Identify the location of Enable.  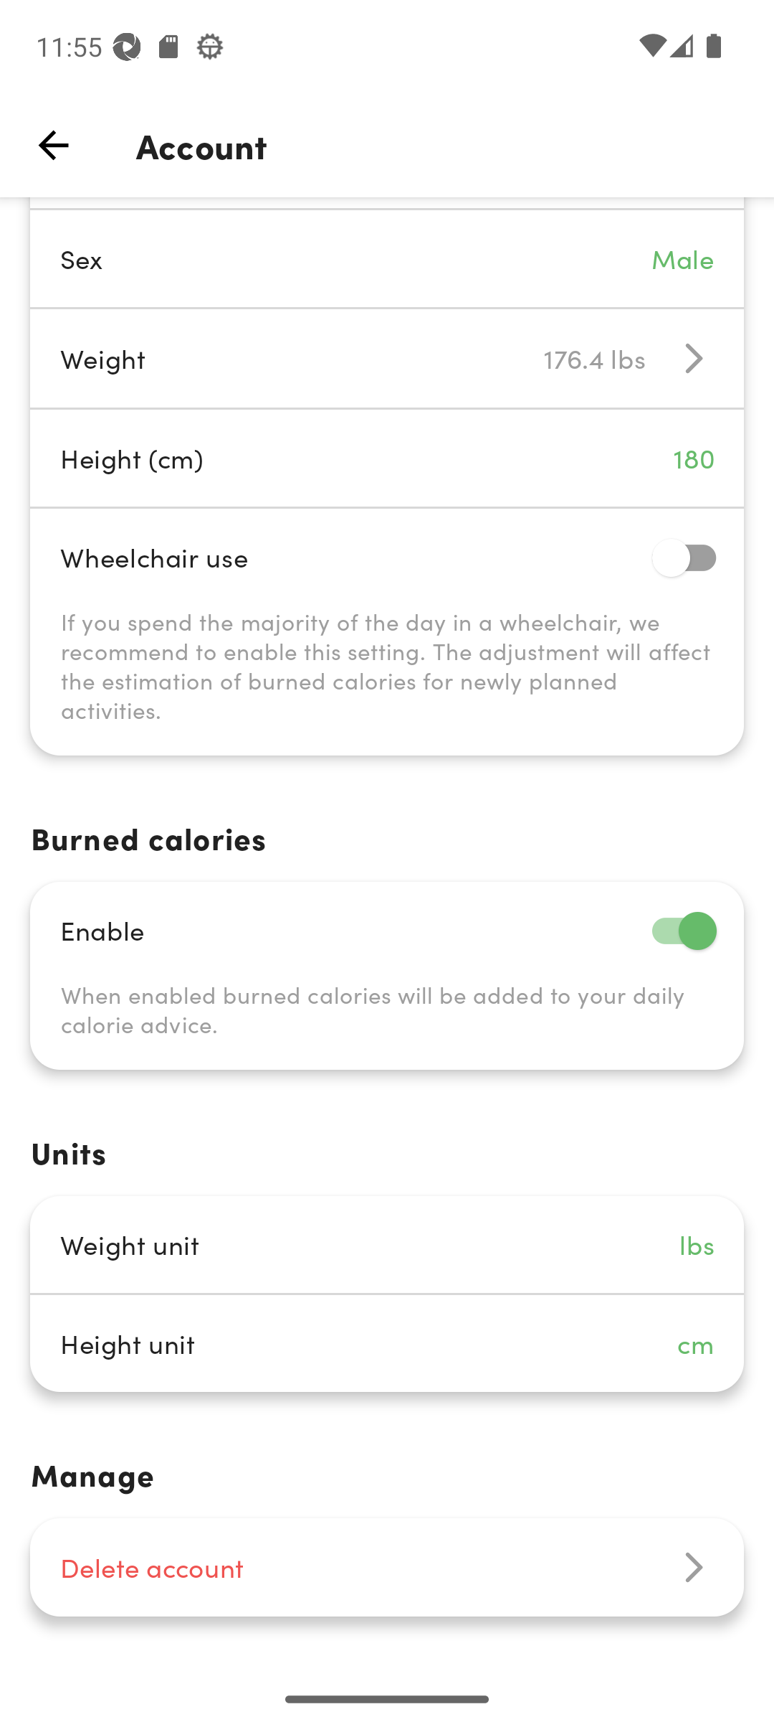
(387, 930).